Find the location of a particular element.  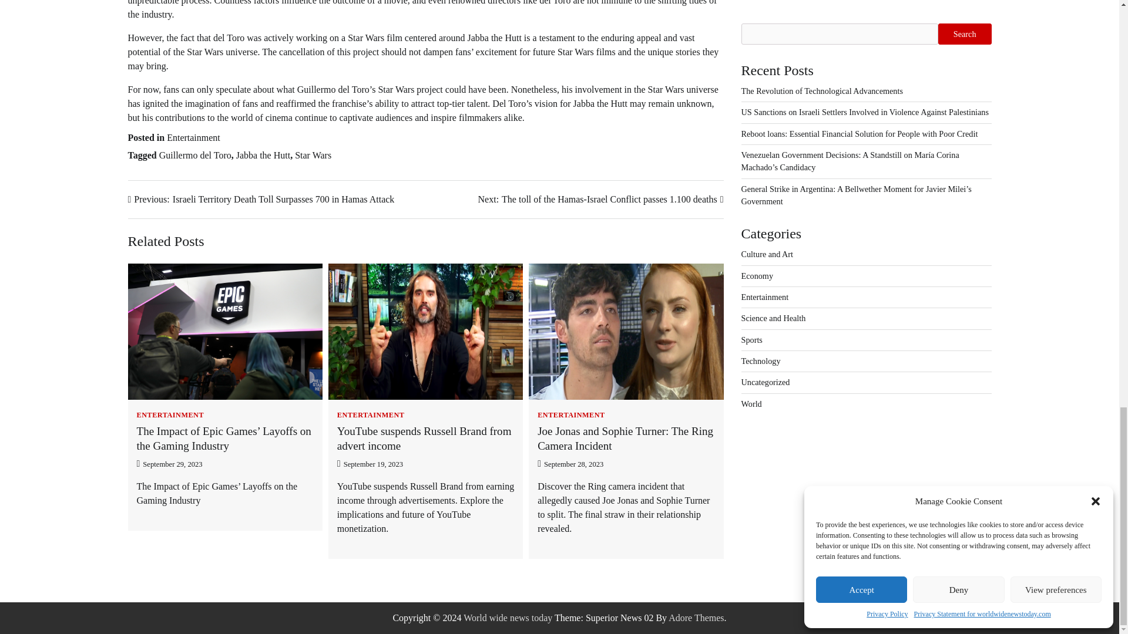

Jabba the Hutt is located at coordinates (263, 155).